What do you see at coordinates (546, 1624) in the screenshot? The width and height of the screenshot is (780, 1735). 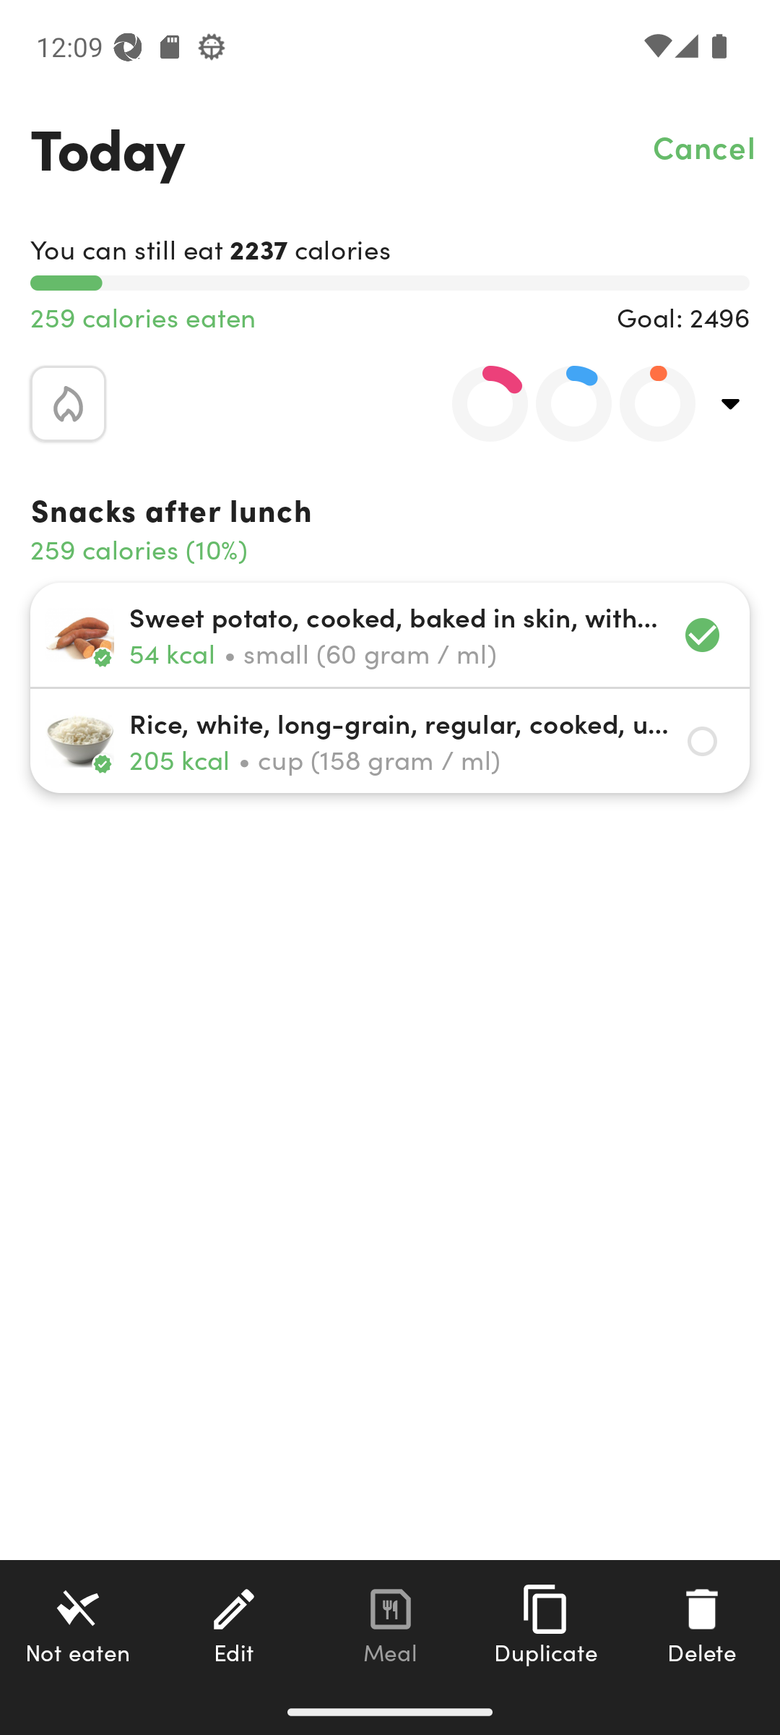 I see `Duplicate` at bounding box center [546, 1624].